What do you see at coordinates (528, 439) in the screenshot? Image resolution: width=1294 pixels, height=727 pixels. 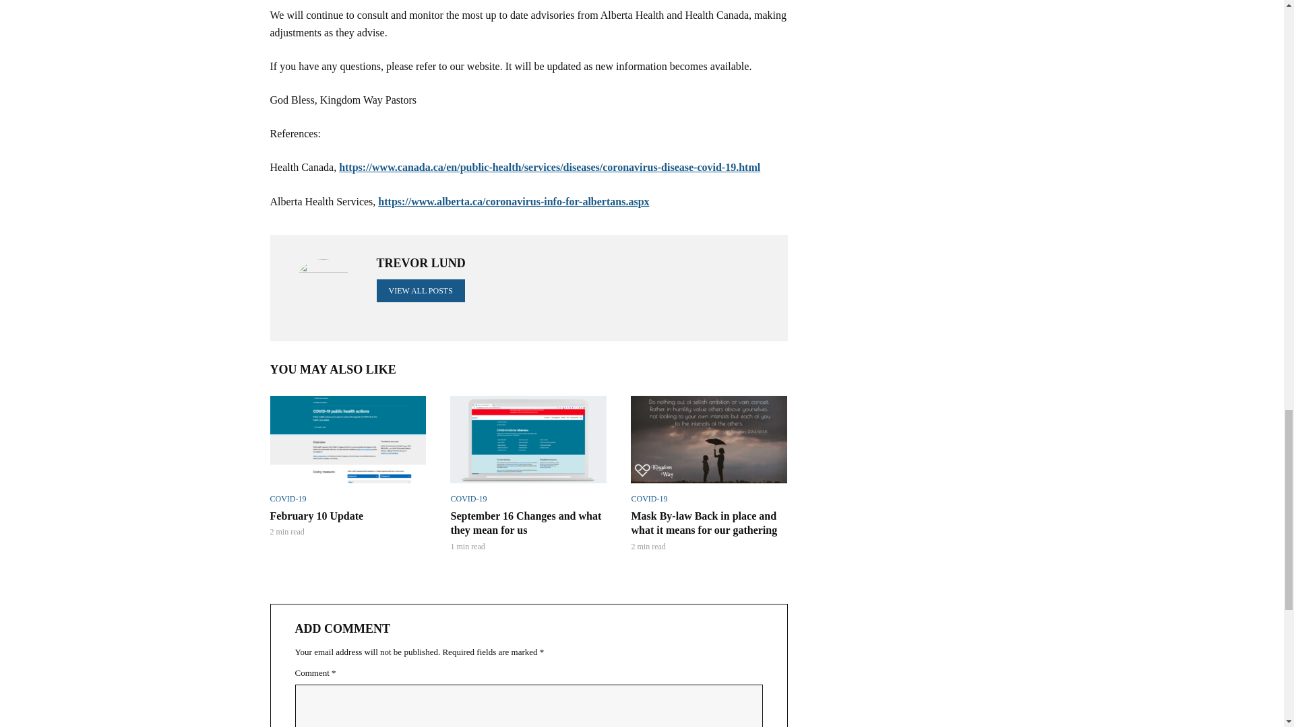 I see `September 16 Changes and what they mean for us` at bounding box center [528, 439].